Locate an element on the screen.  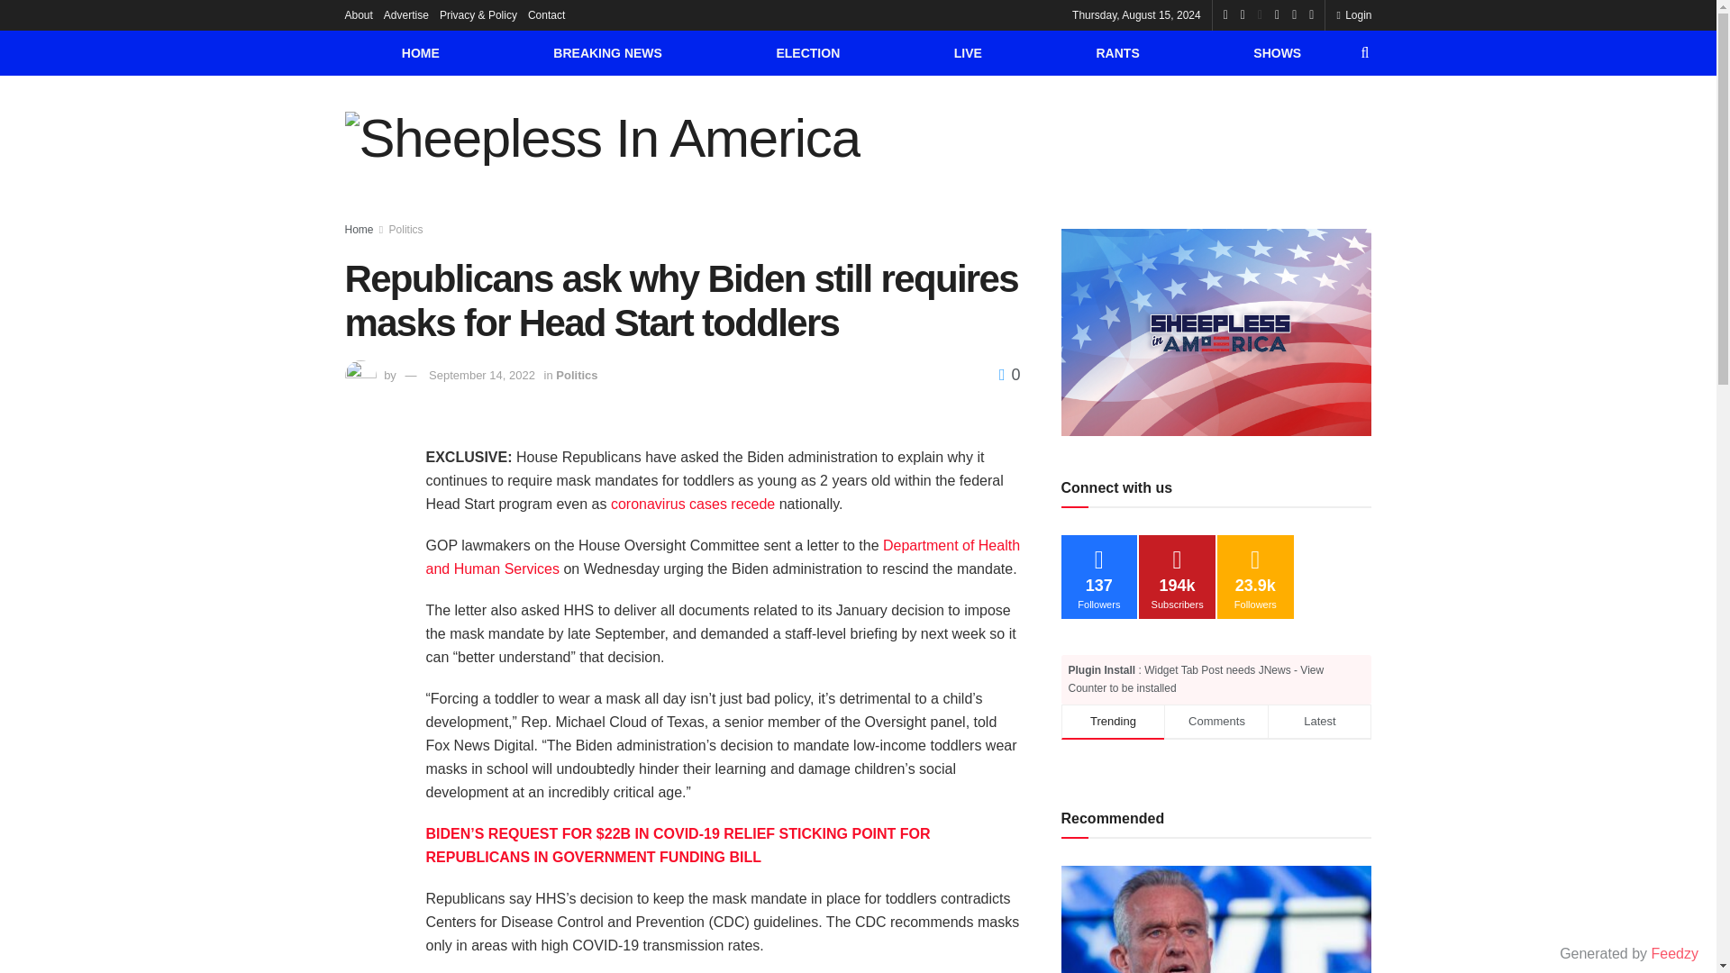
September 14, 2022 is located at coordinates (481, 375).